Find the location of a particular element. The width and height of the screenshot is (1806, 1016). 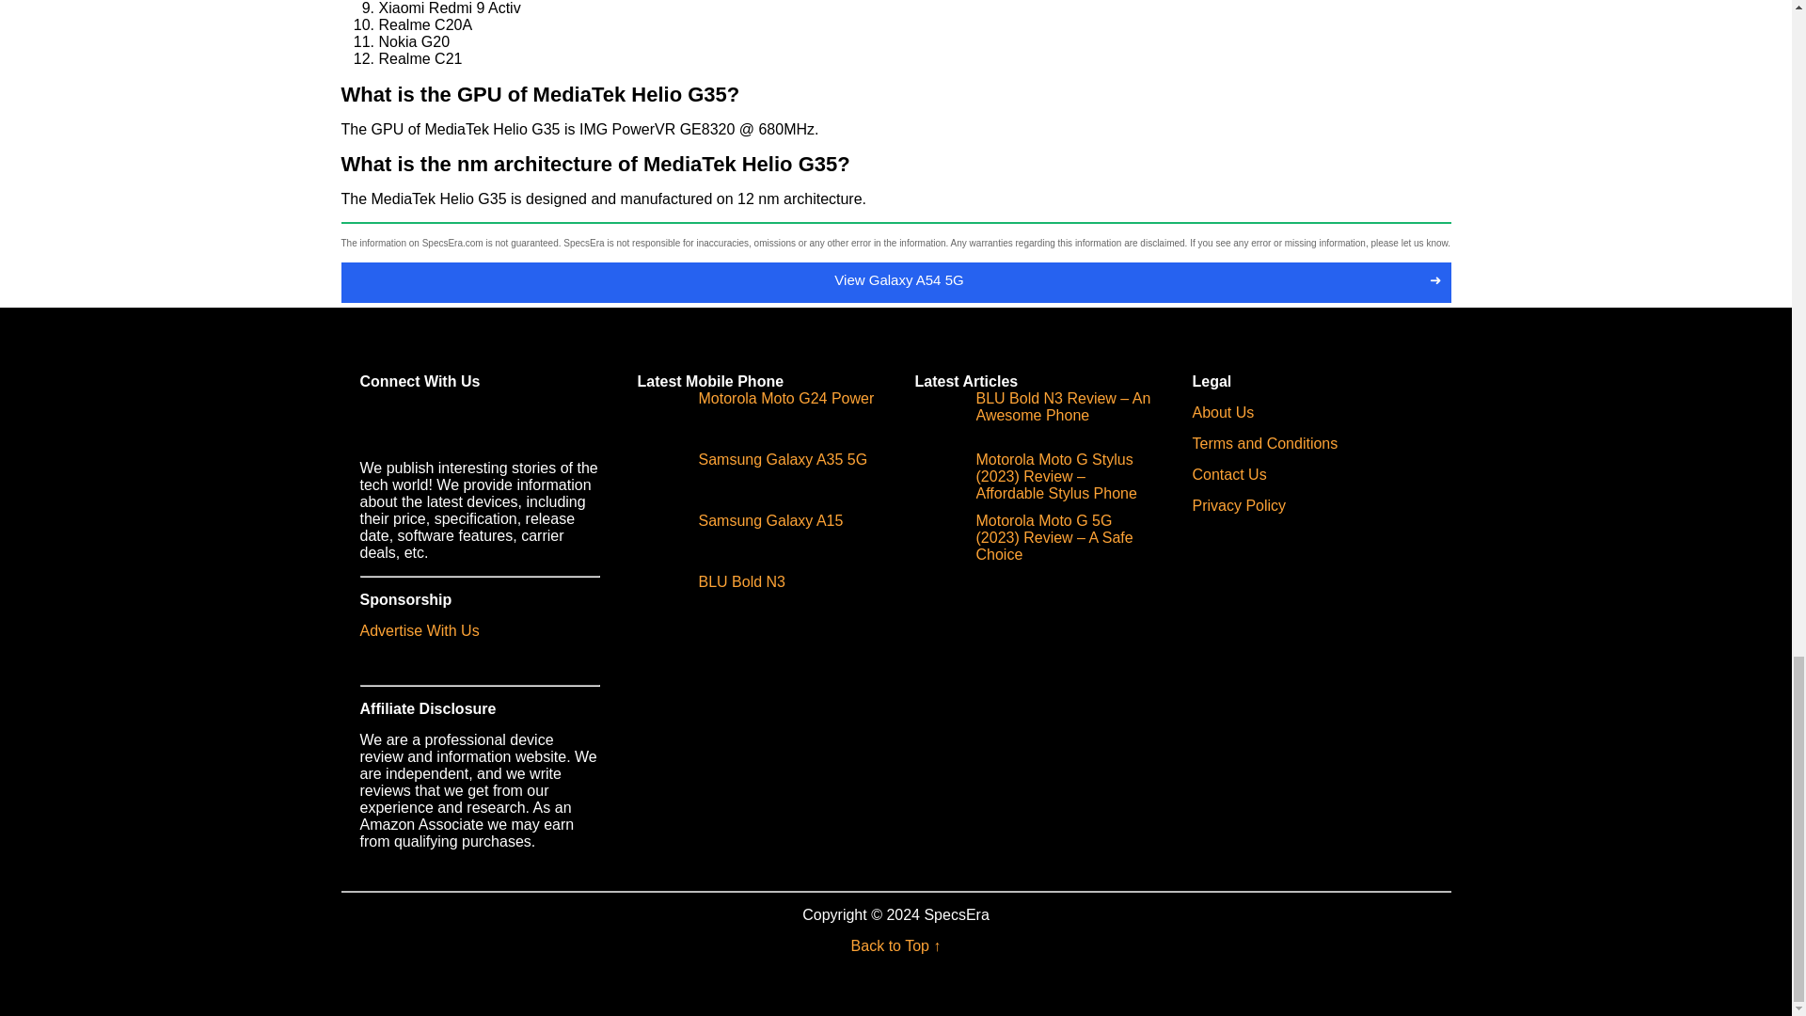

Samsung Galaxy A35 5G is located at coordinates (752, 482).